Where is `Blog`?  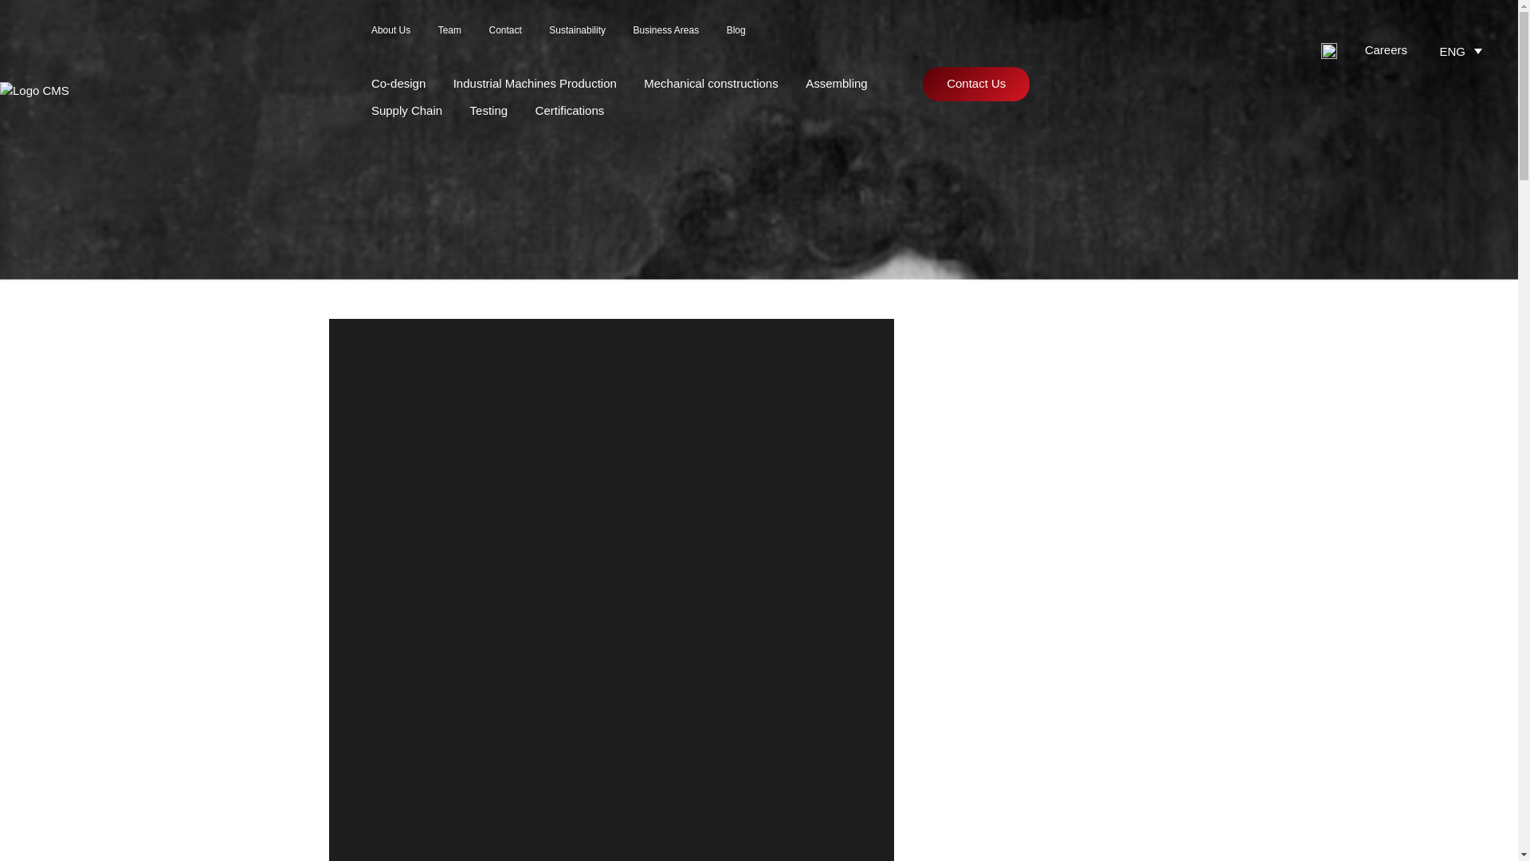
Blog is located at coordinates (736, 30).